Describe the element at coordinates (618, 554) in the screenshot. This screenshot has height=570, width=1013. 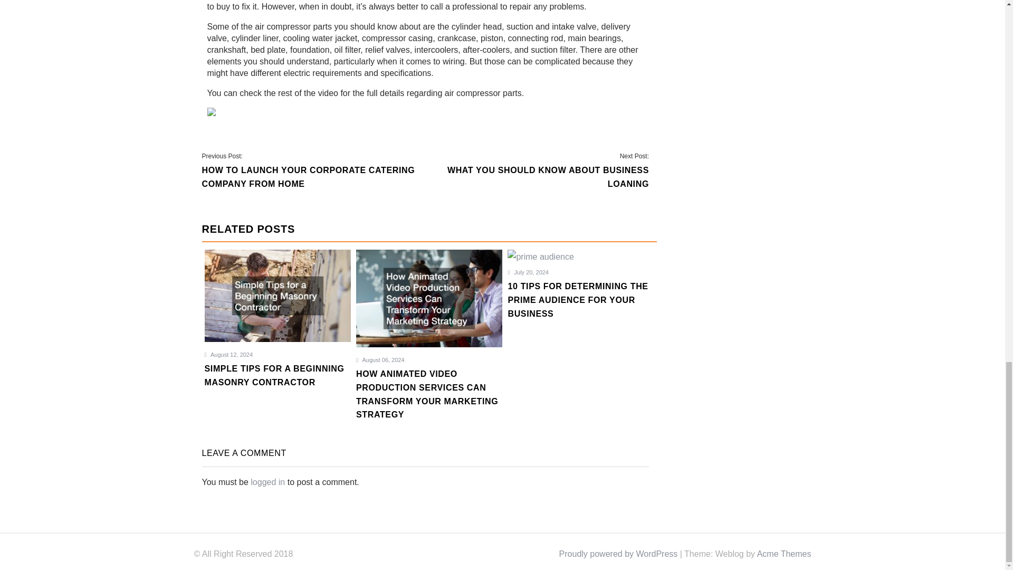
I see `Proudly powered by WordPress` at that location.